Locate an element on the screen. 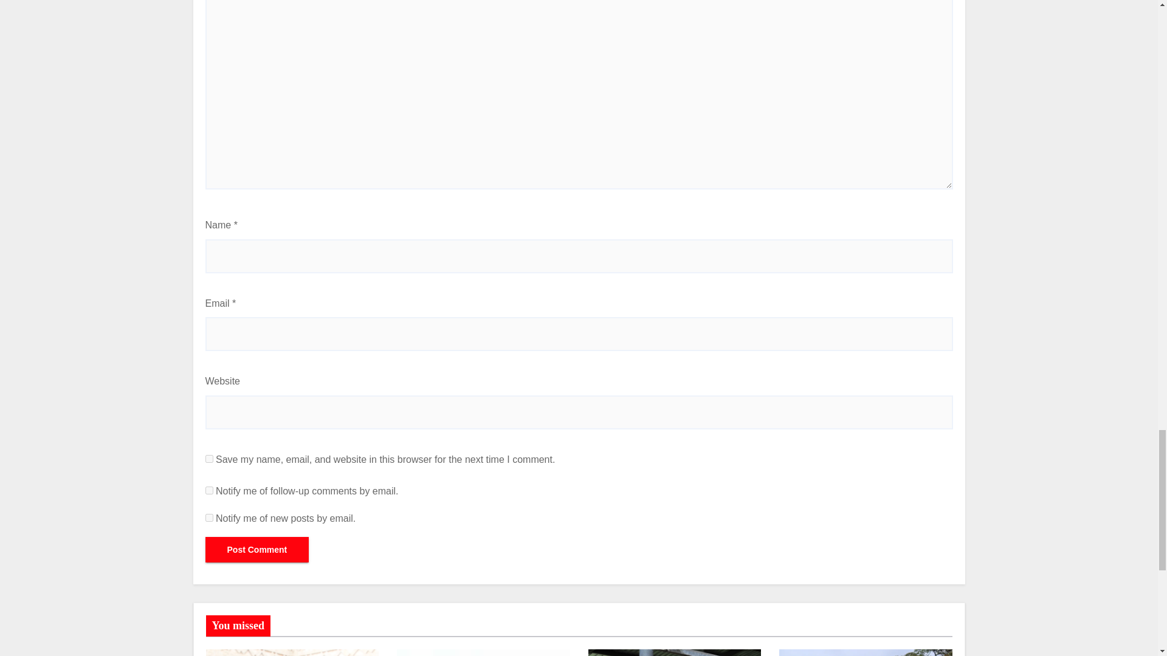  Post Comment is located at coordinates (256, 549).